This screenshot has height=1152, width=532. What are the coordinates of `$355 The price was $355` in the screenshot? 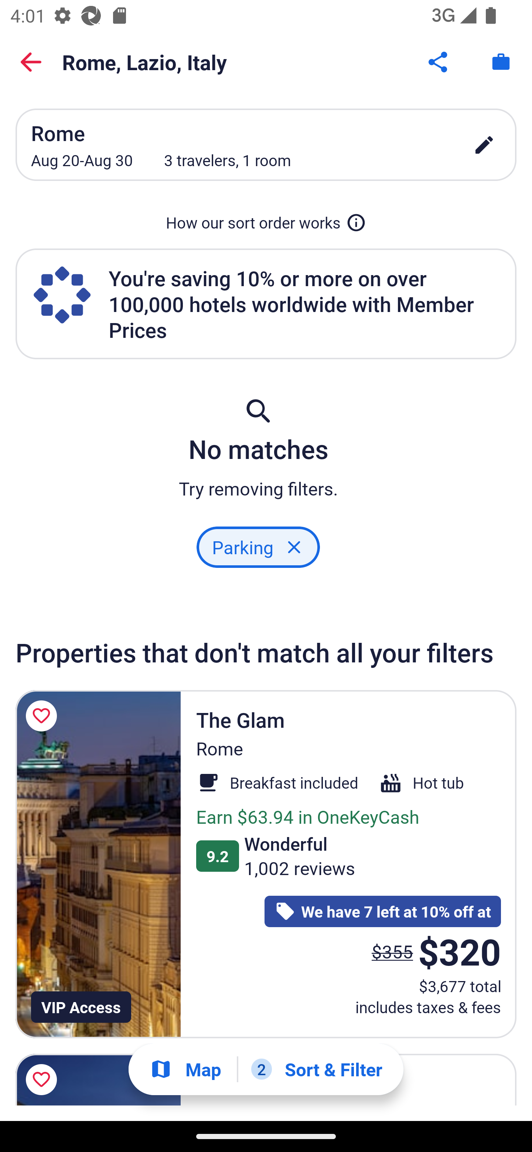 It's located at (392, 951).